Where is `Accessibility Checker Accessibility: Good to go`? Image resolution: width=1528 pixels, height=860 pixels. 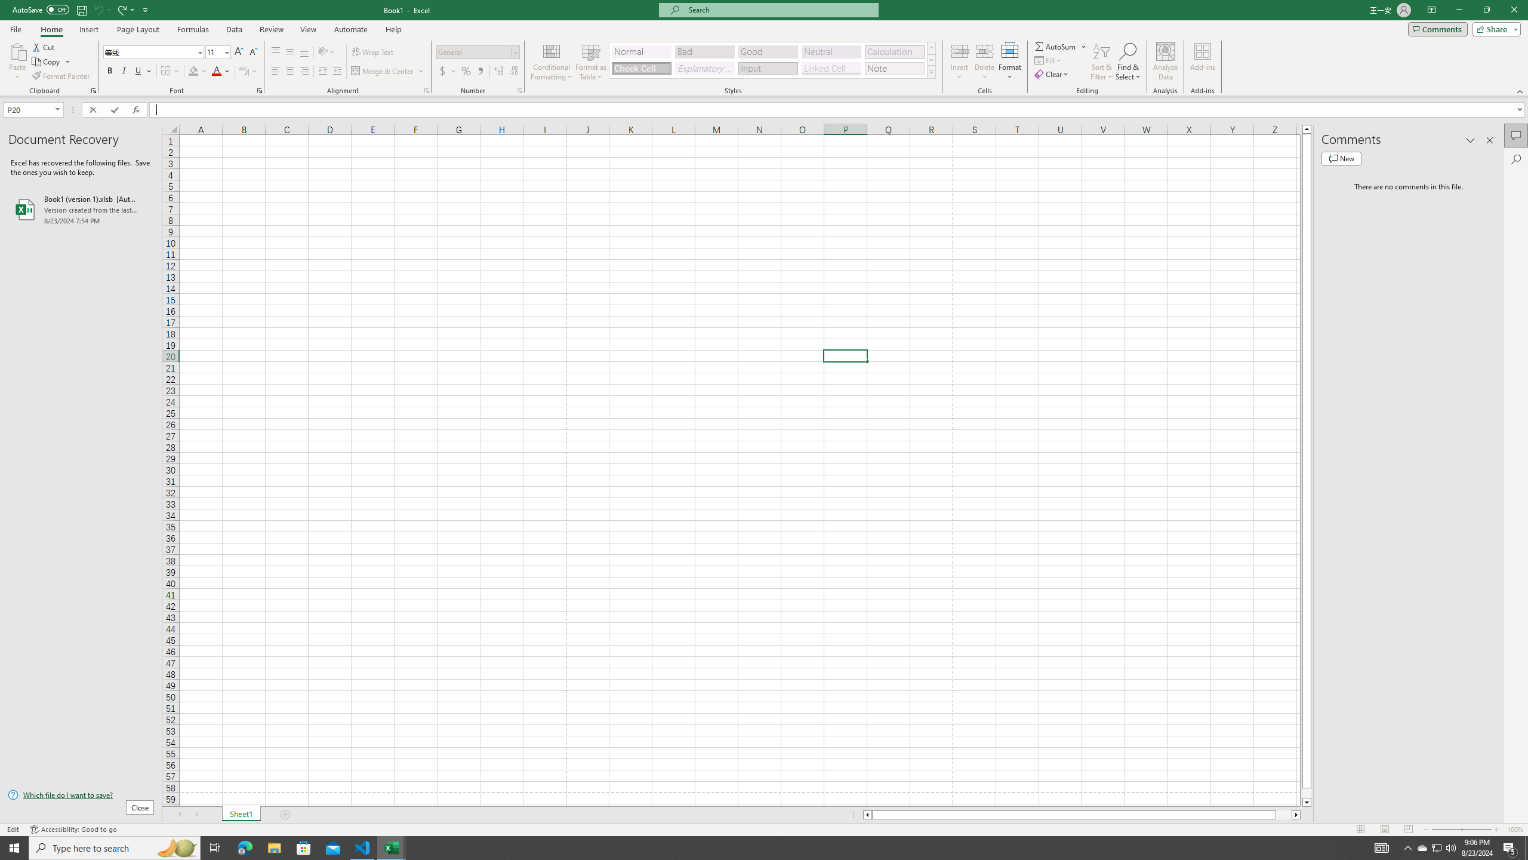
Accessibility Checker Accessibility: Good to go is located at coordinates (74, 830).